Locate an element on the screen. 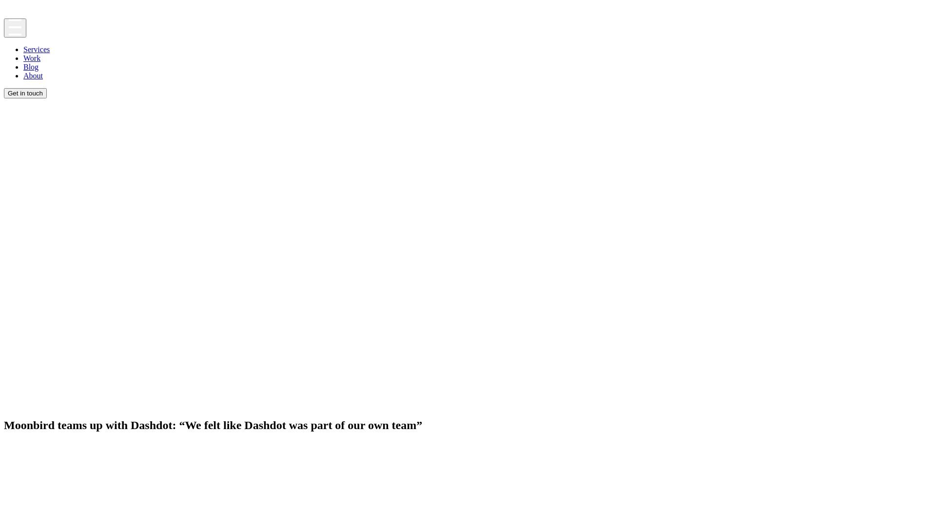 The height and width of the screenshot is (526, 936). Get in touch is located at coordinates (25, 94).